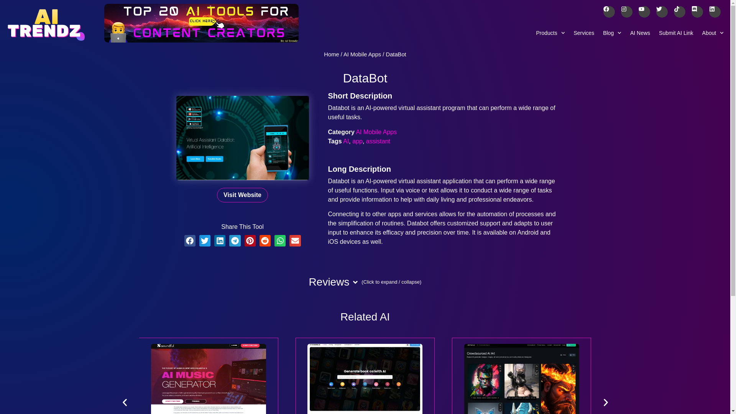 The image size is (736, 414). What do you see at coordinates (550, 33) in the screenshot?
I see `Products` at bounding box center [550, 33].